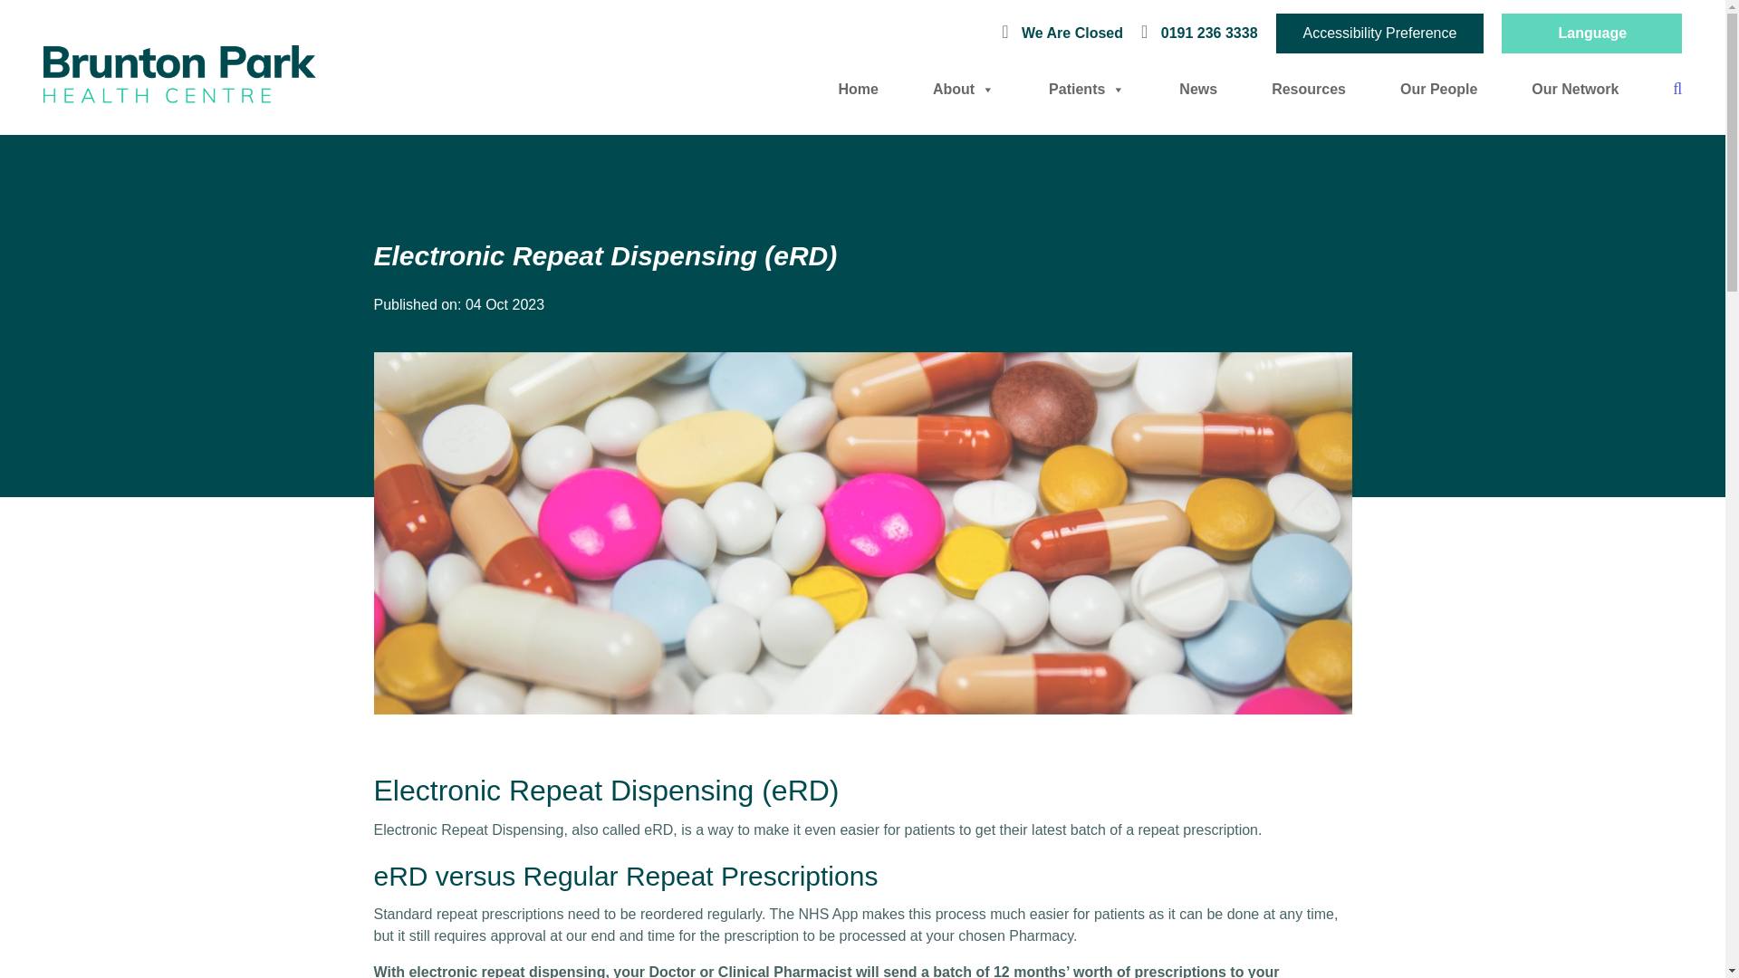 This screenshot has height=978, width=1739. Describe the element at coordinates (1067, 33) in the screenshot. I see `We Are Closed` at that location.